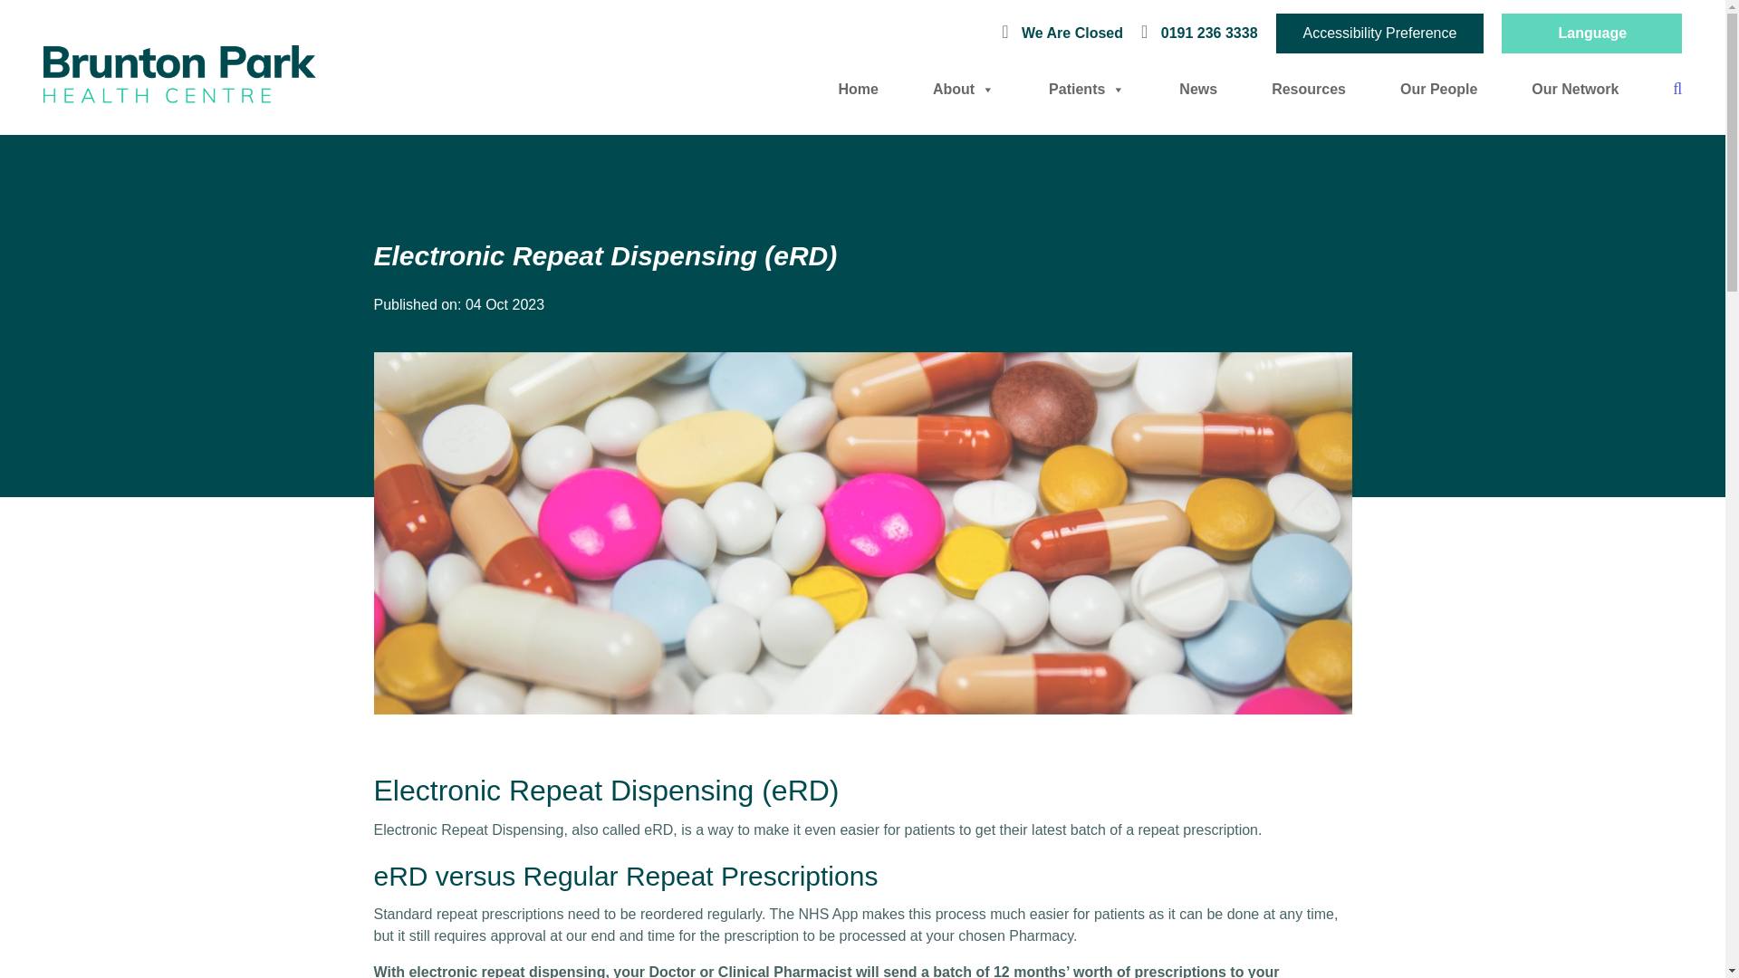 This screenshot has height=978, width=1739. Describe the element at coordinates (1067, 33) in the screenshot. I see `We Are Closed` at that location.